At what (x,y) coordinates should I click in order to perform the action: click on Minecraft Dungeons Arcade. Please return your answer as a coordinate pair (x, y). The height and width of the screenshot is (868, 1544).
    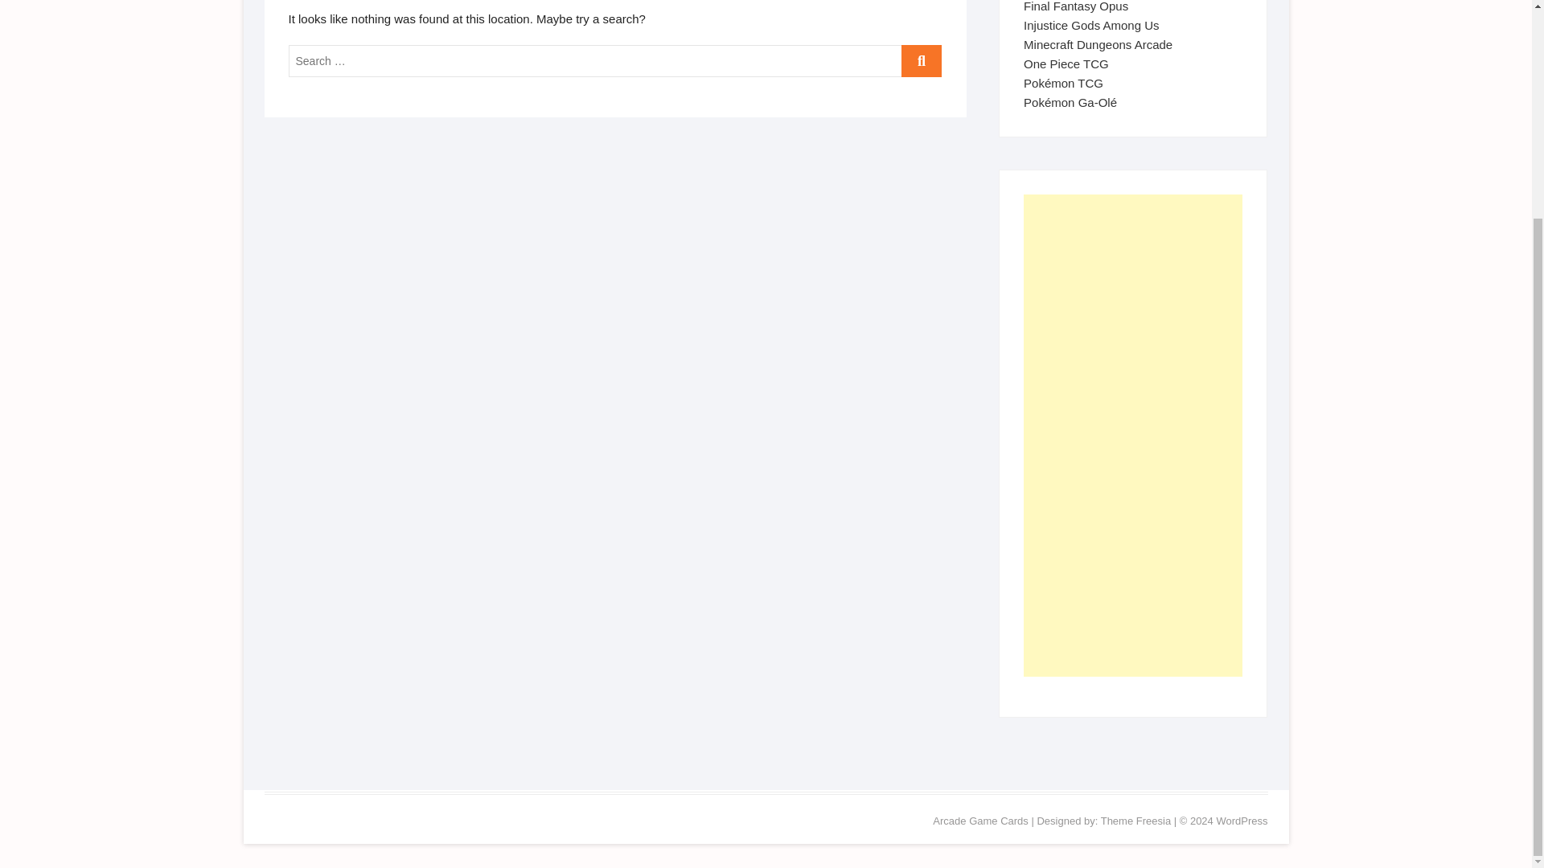
    Looking at the image, I should click on (1097, 44).